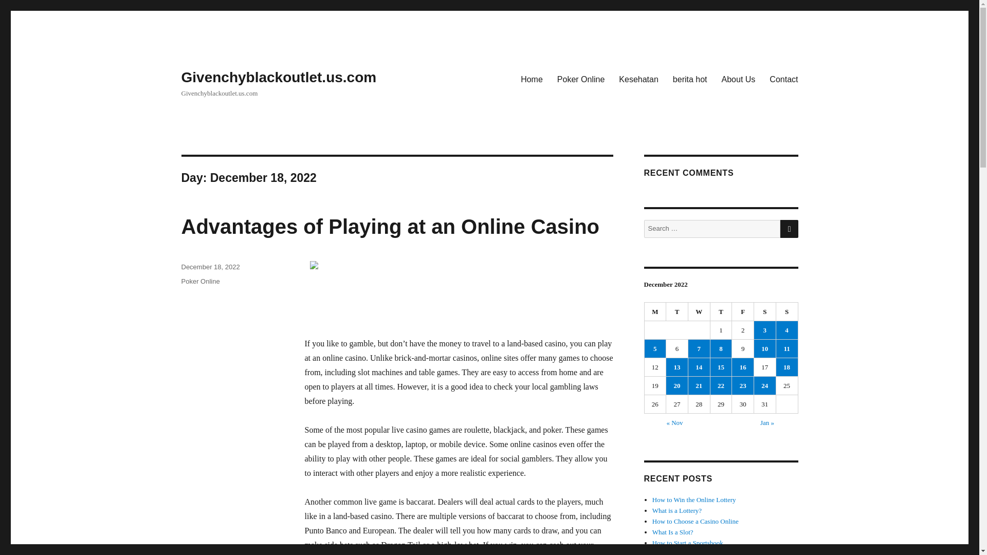 Image resolution: width=987 pixels, height=555 pixels. I want to click on Thursday, so click(721, 311).